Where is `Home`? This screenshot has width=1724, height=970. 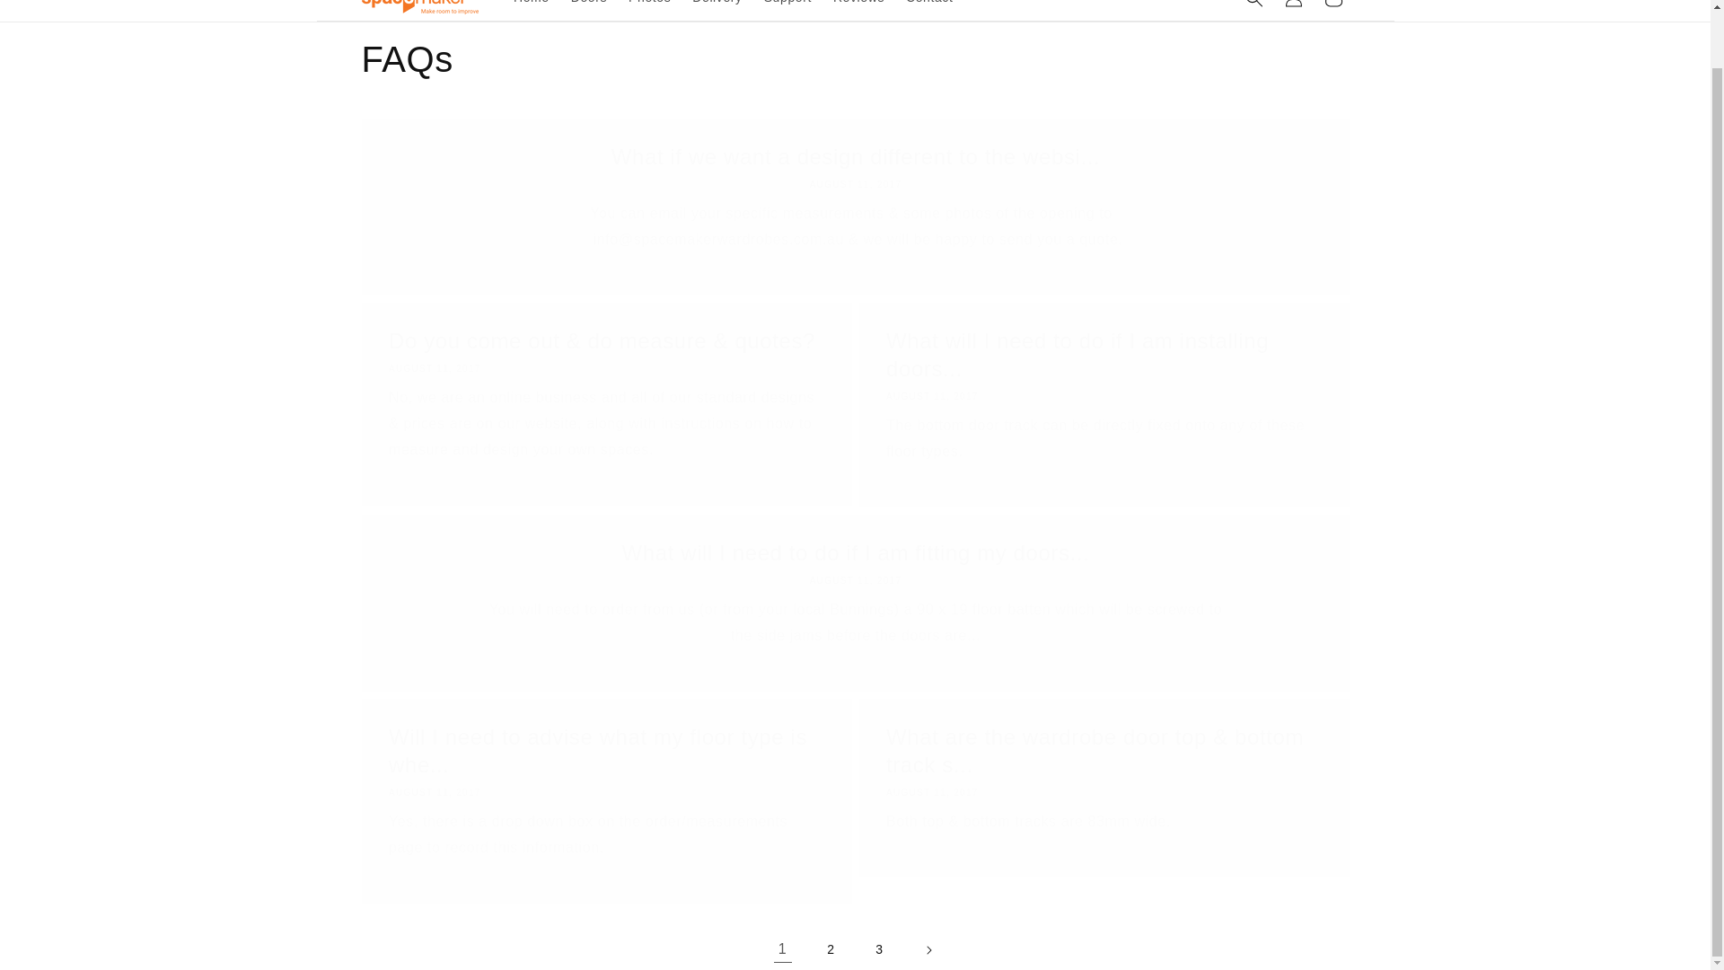 Home is located at coordinates (532, 8).